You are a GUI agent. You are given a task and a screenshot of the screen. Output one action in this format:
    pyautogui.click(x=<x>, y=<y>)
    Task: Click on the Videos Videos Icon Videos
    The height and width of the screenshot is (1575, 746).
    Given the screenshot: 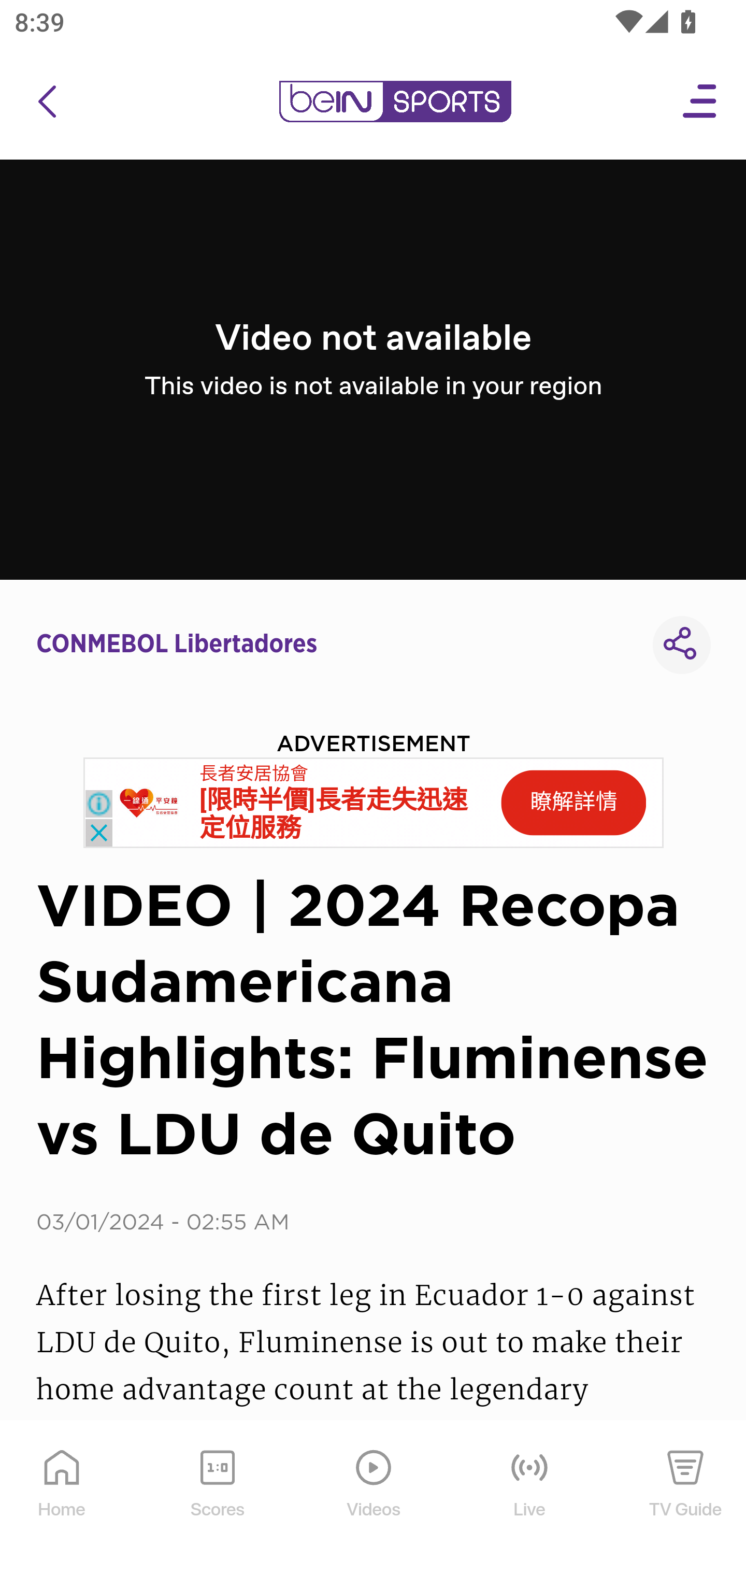 What is the action you would take?
    pyautogui.click(x=374, y=1498)
    